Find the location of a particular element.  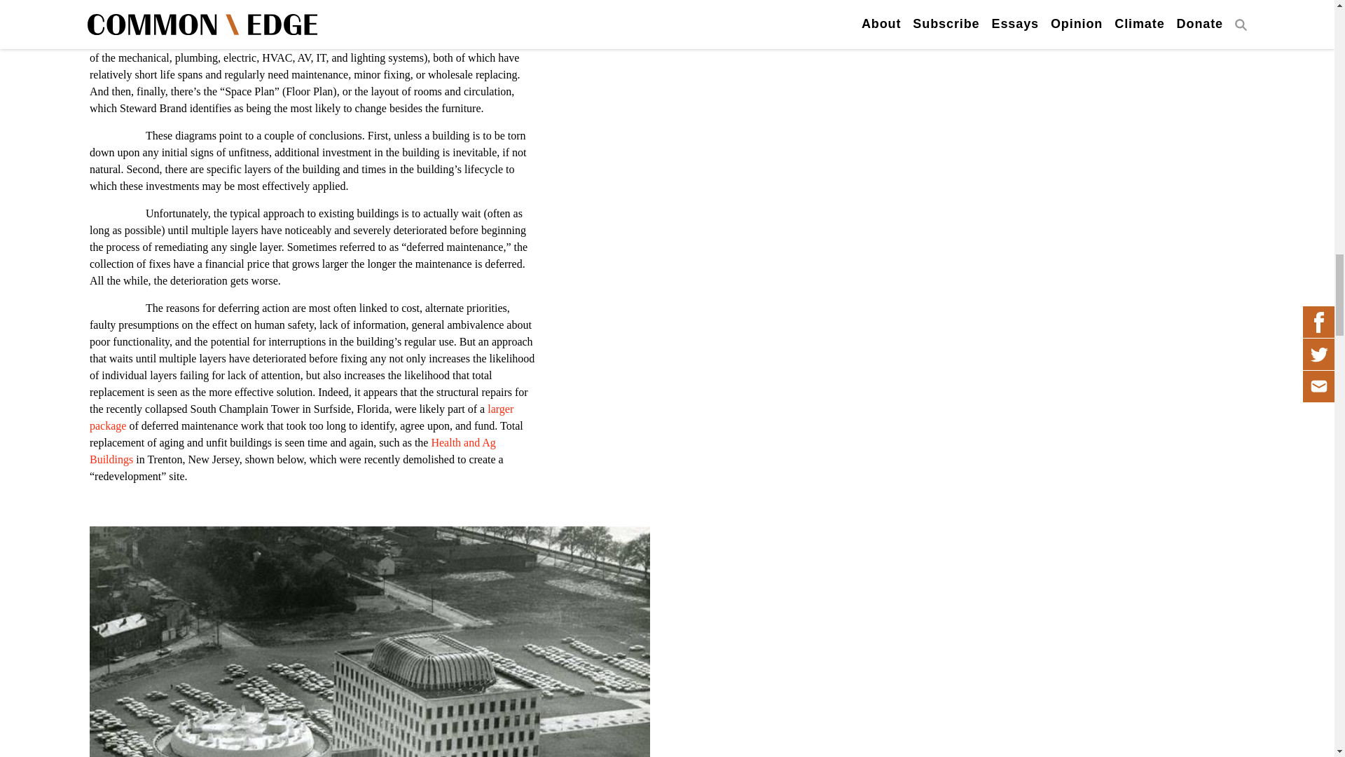

larger package is located at coordinates (301, 416).